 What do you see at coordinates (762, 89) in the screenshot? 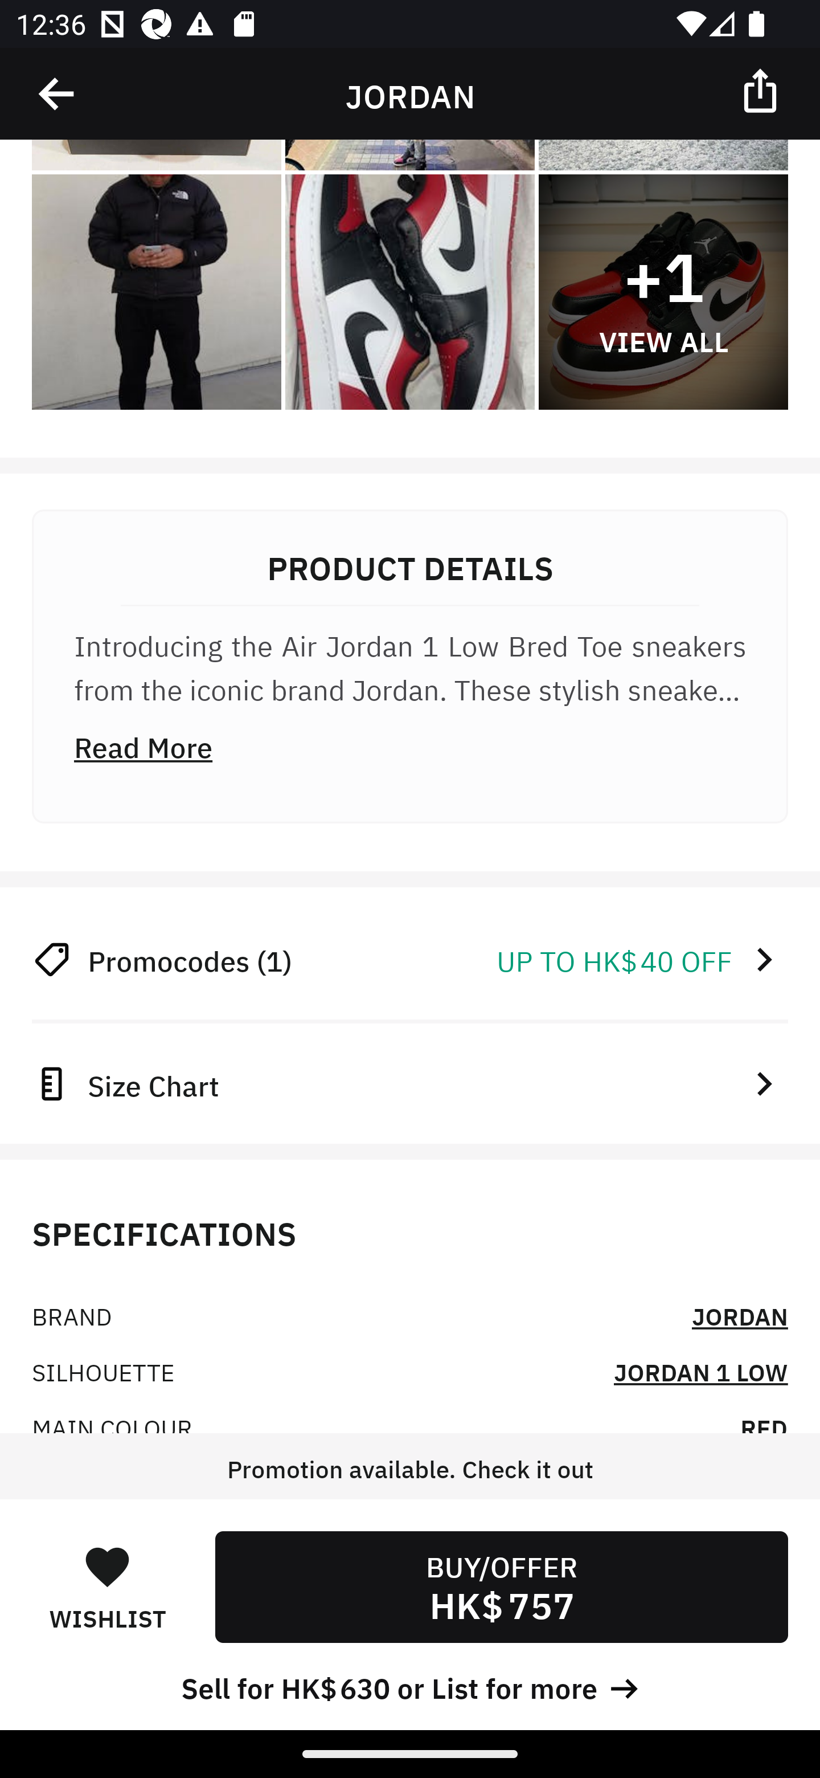
I see `` at bounding box center [762, 89].